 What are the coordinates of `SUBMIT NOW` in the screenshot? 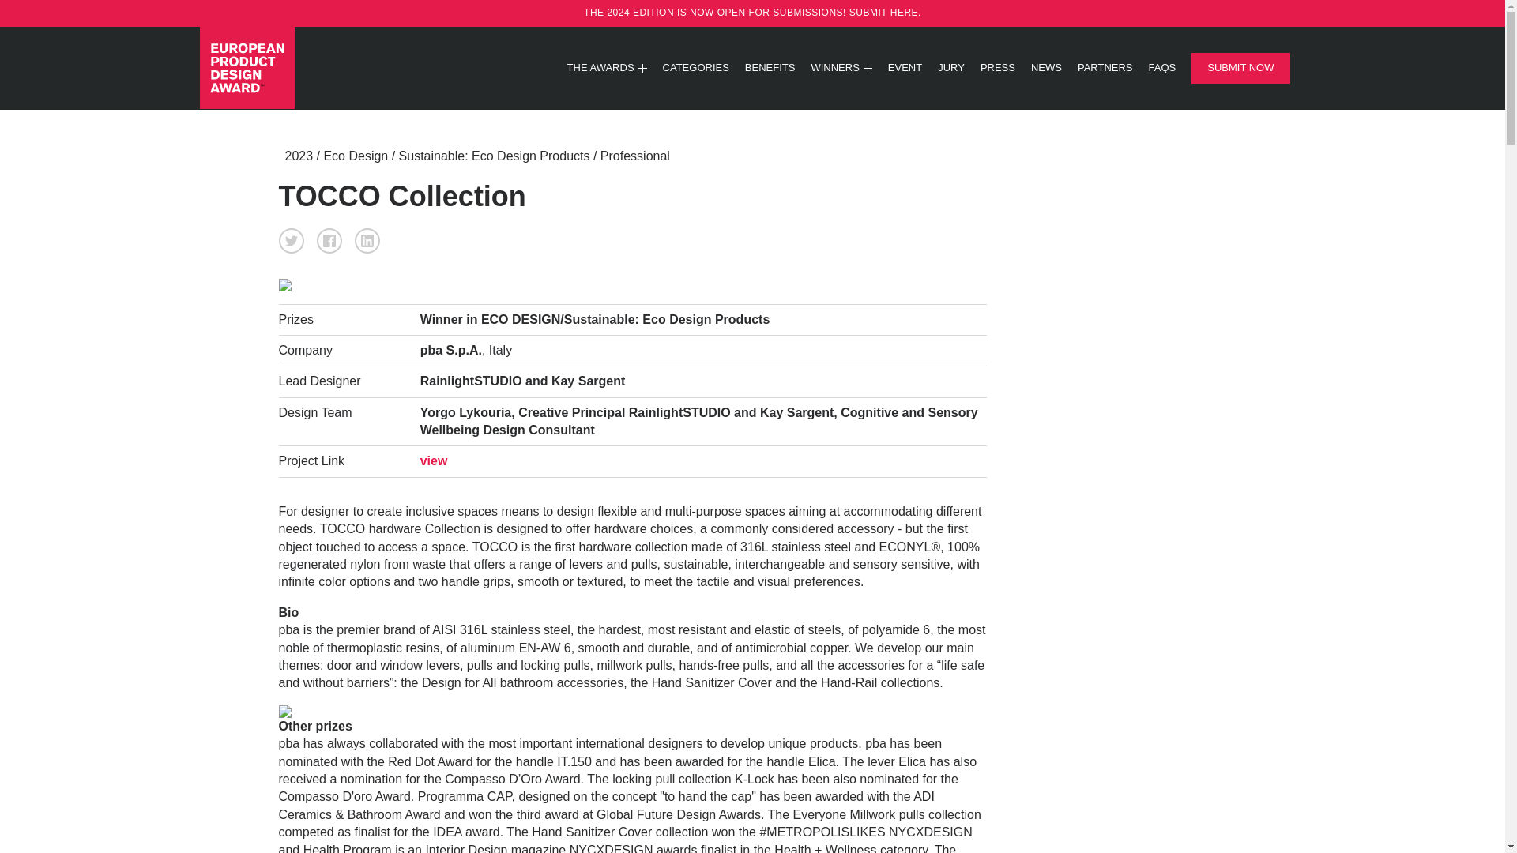 It's located at (1240, 67).